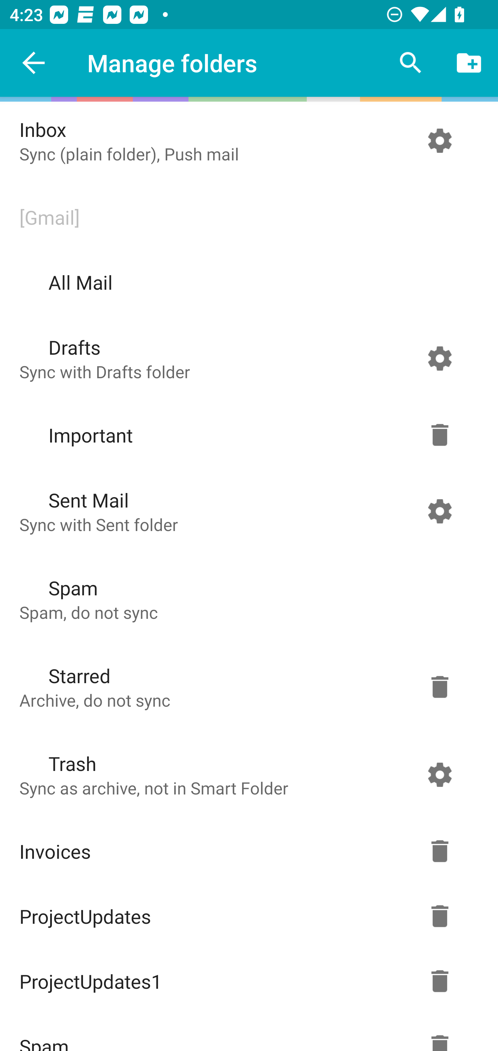 This screenshot has width=498, height=1051. I want to click on Invoices Folder settings, so click(246, 851).